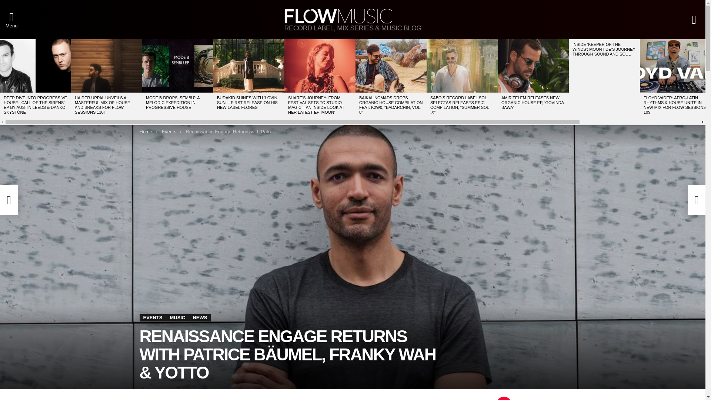  Describe the element at coordinates (200, 318) in the screenshot. I see `NEWS` at that location.